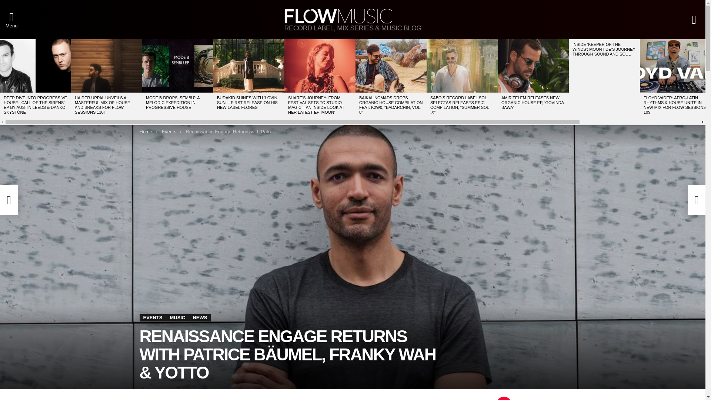  Describe the element at coordinates (200, 318) in the screenshot. I see `NEWS` at that location.